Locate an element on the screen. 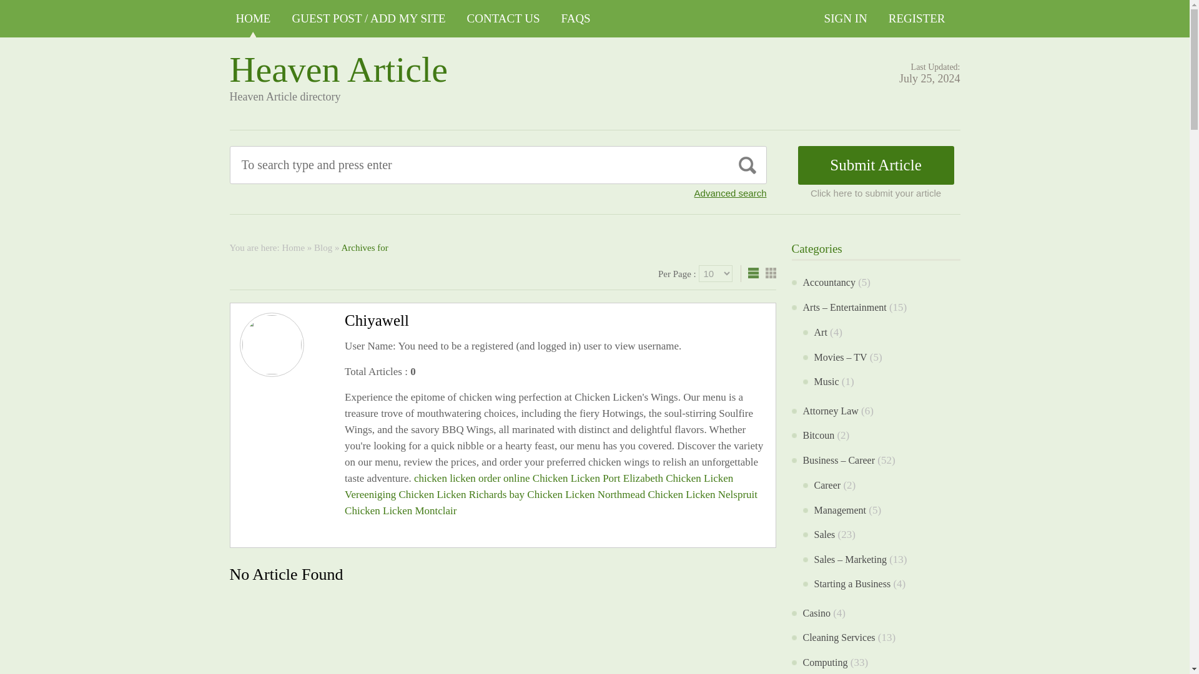 This screenshot has height=674, width=1199. Management is located at coordinates (841, 509).